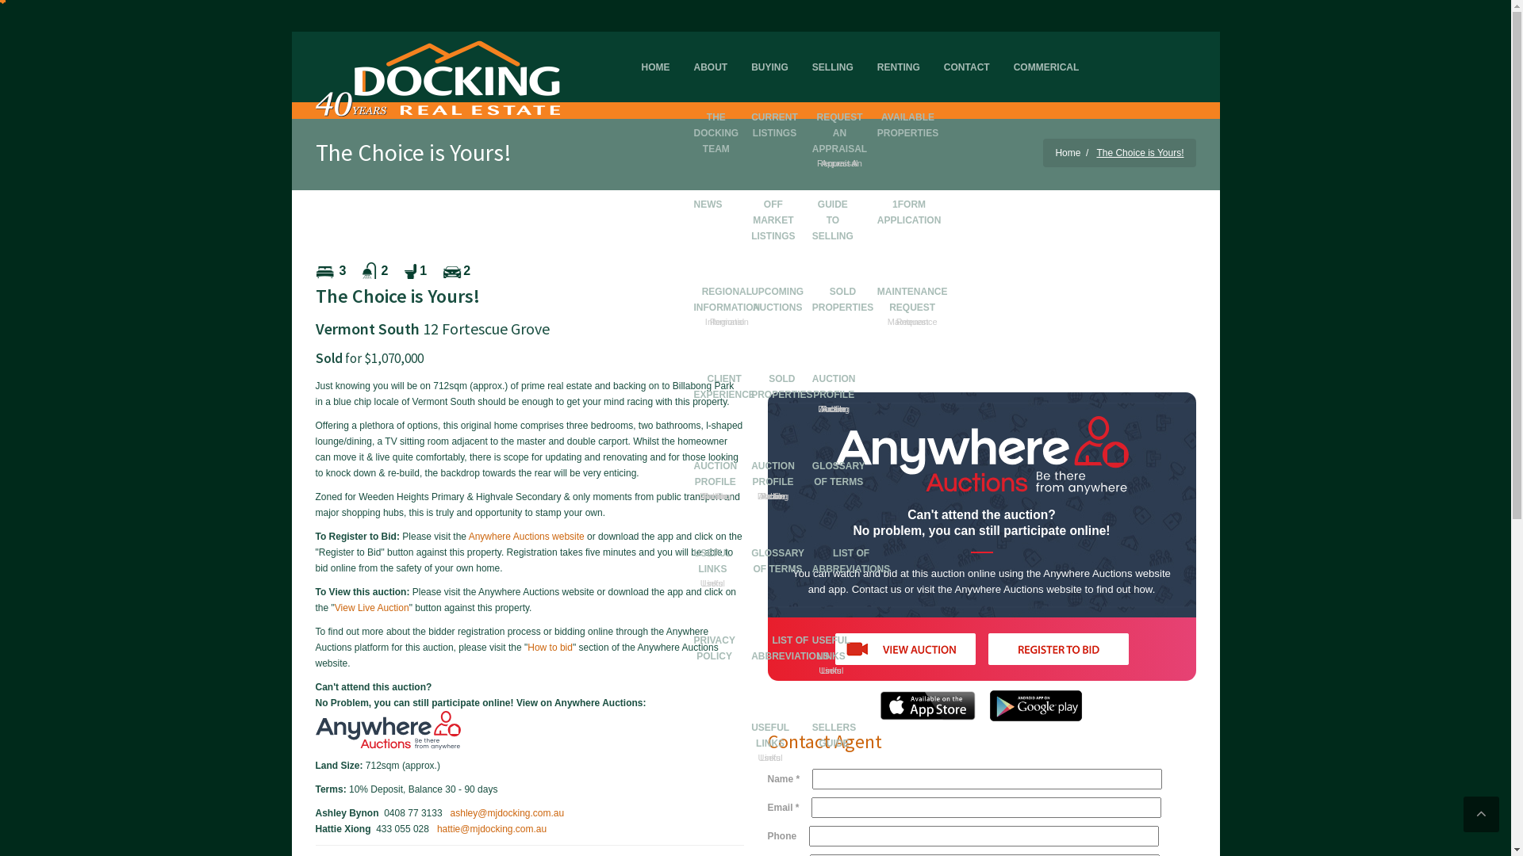  I want to click on USEFUL LINKS, so click(831, 637).